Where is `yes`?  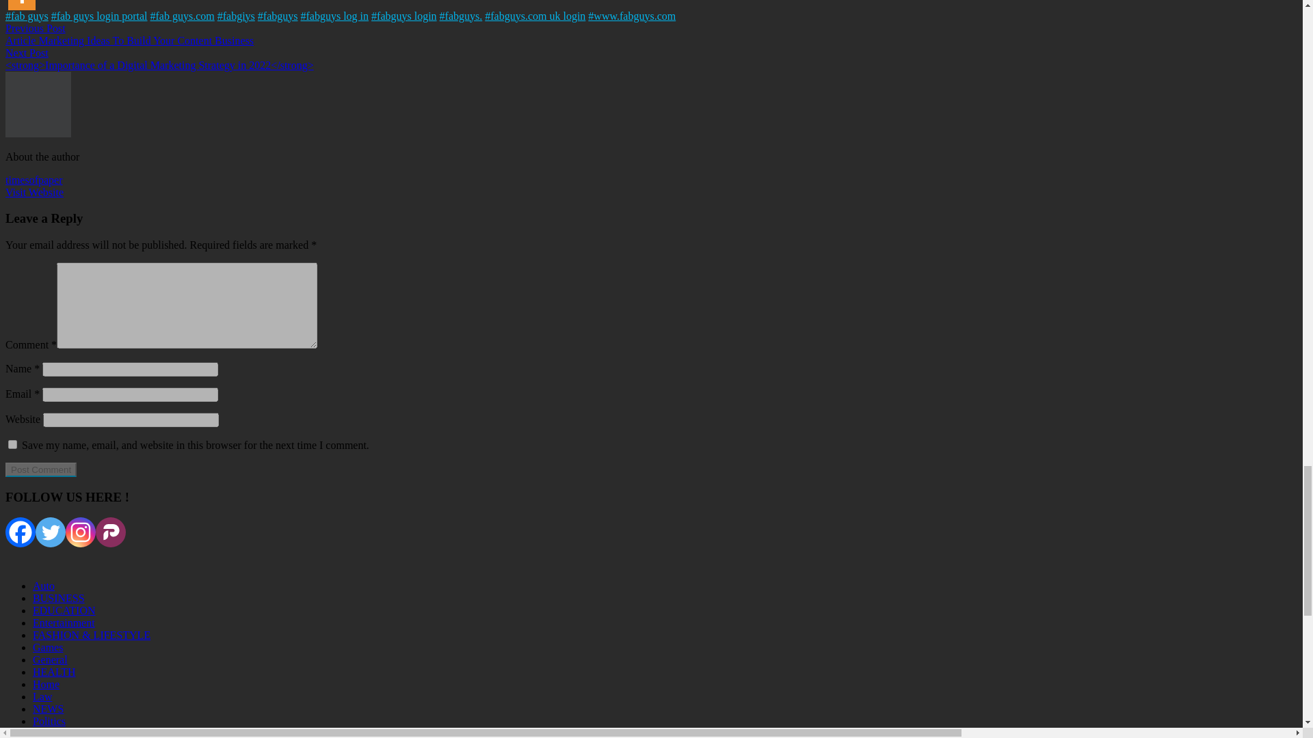 yes is located at coordinates (12, 444).